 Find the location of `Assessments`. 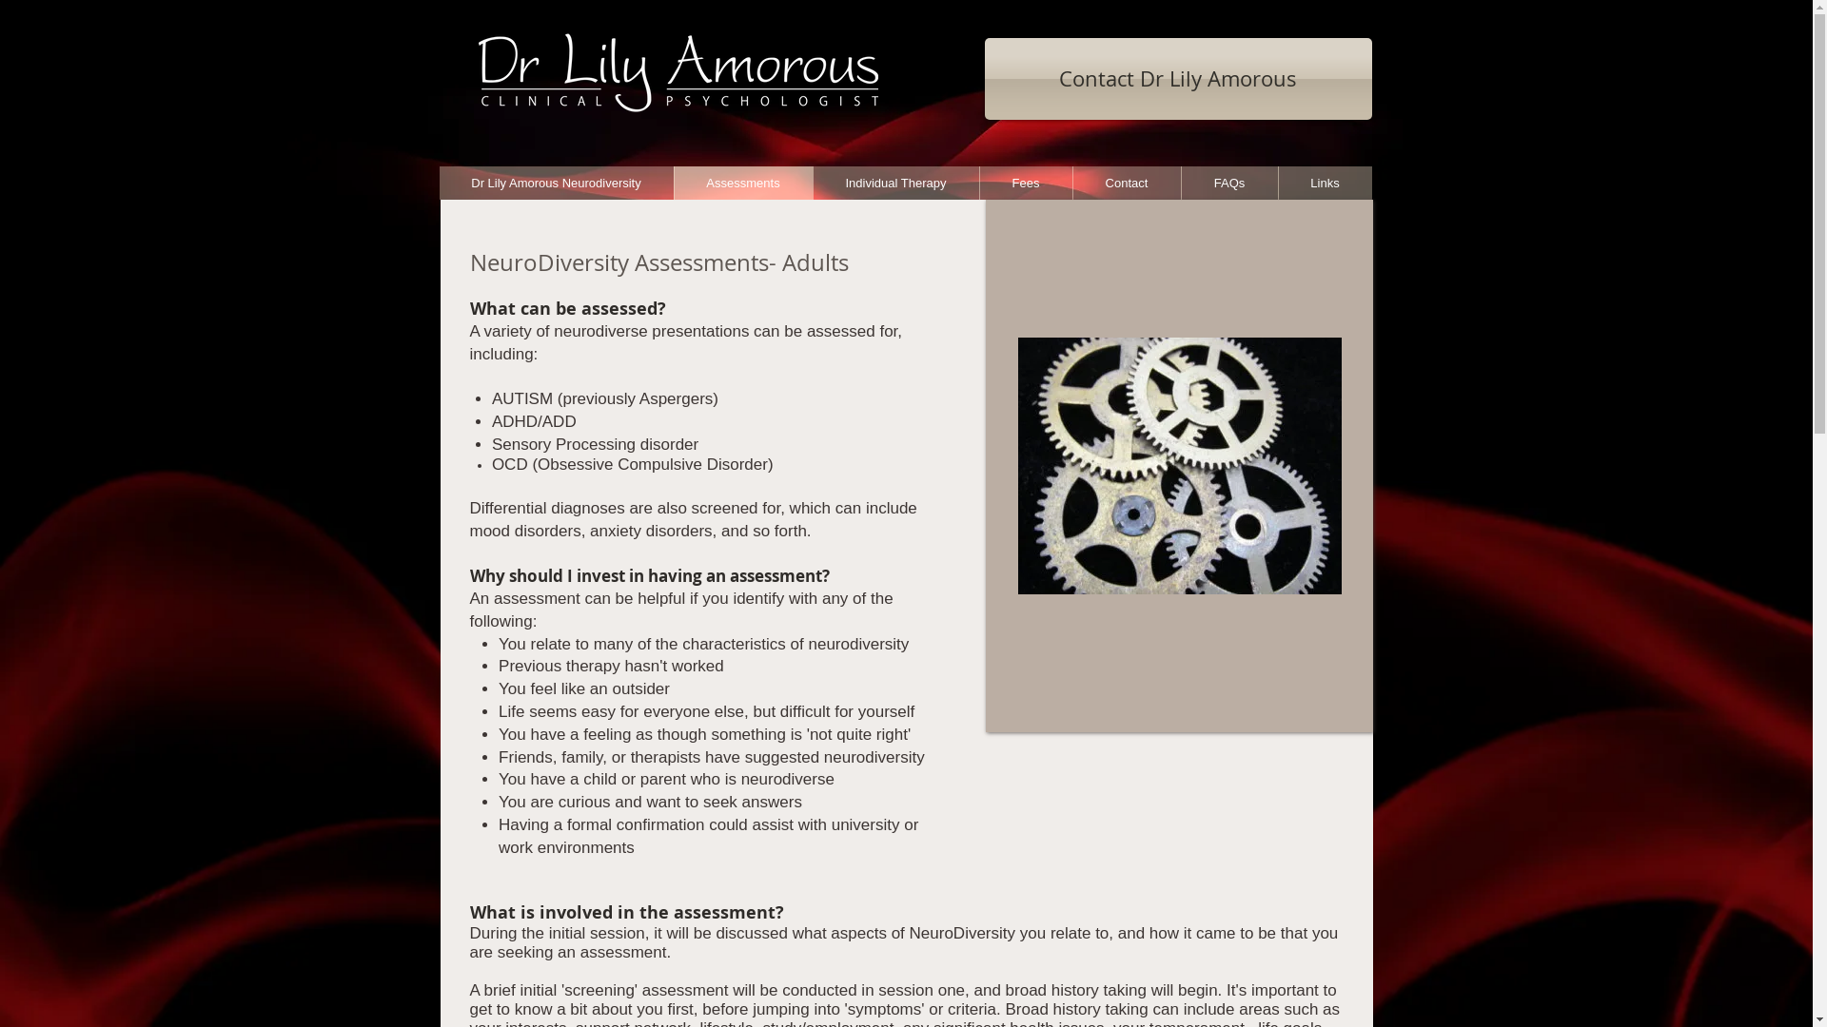

Assessments is located at coordinates (743, 183).